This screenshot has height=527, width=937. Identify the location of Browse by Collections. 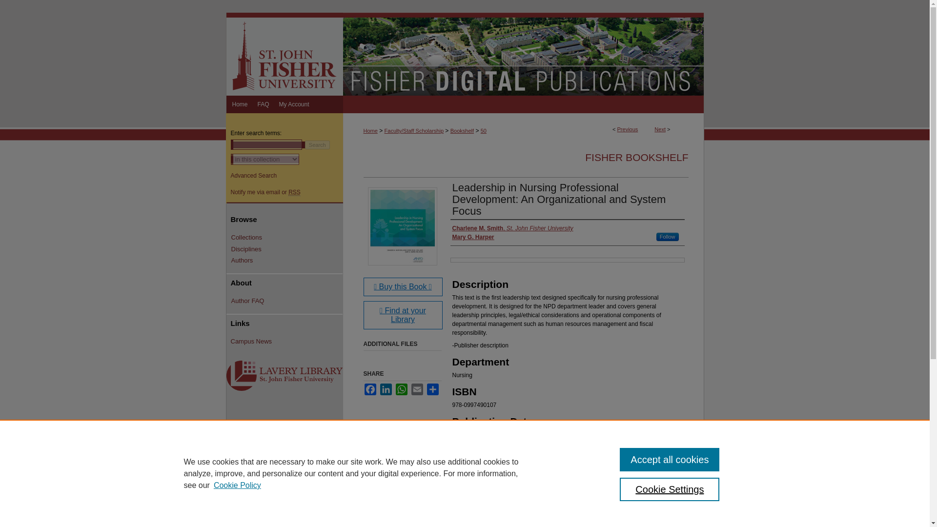
(287, 237).